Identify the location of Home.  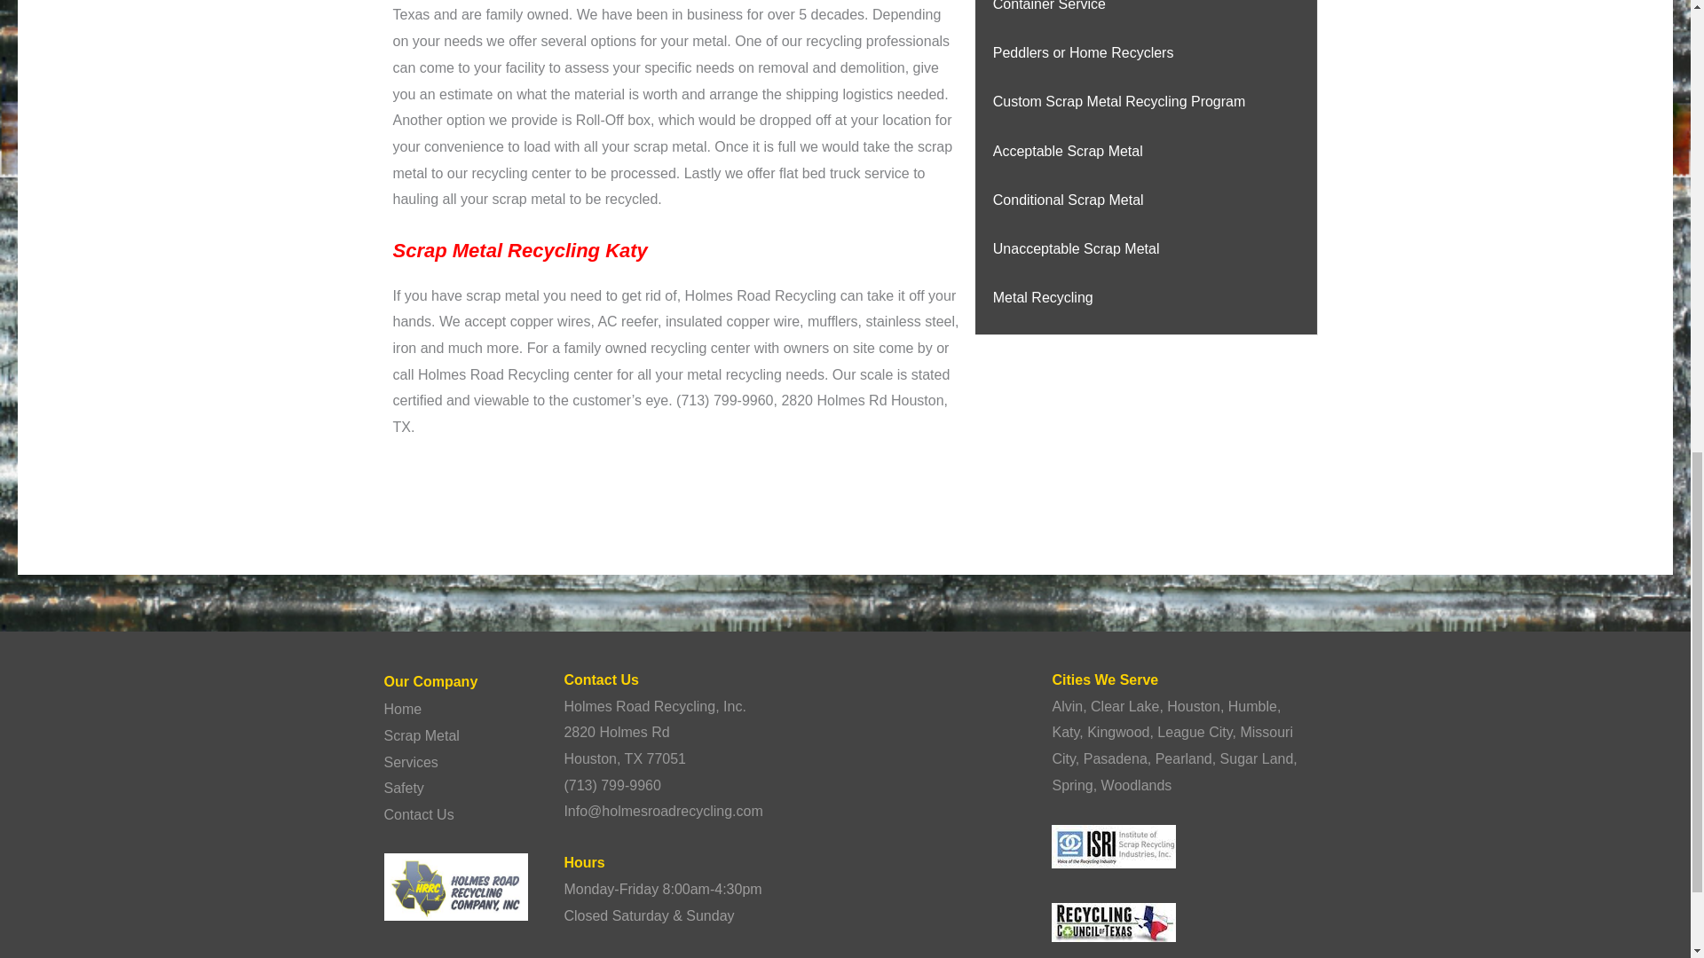
(402, 708).